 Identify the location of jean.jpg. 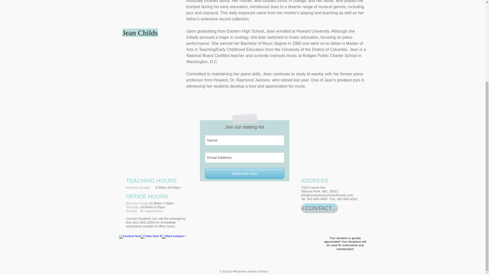
(150, 19).